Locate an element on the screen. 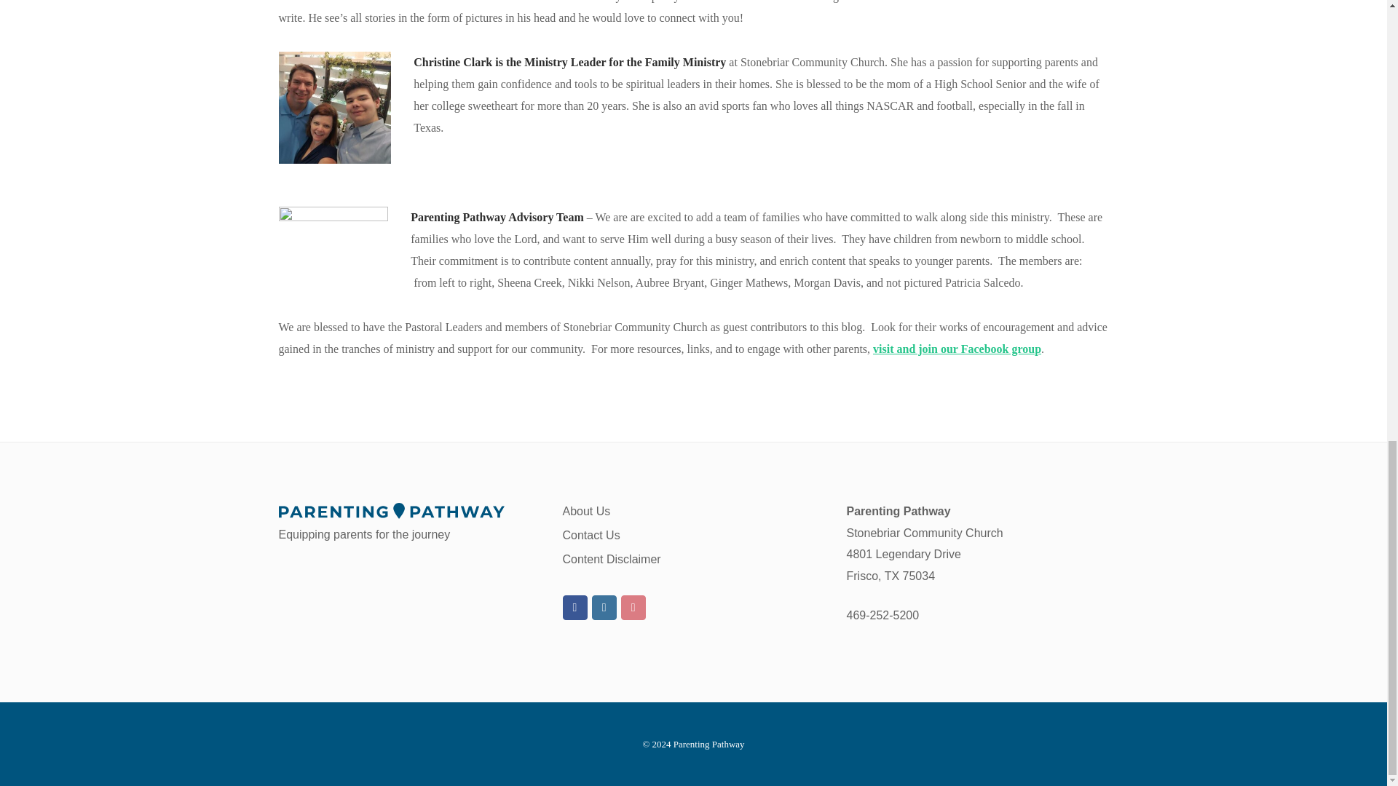  About Us is located at coordinates (585, 511).